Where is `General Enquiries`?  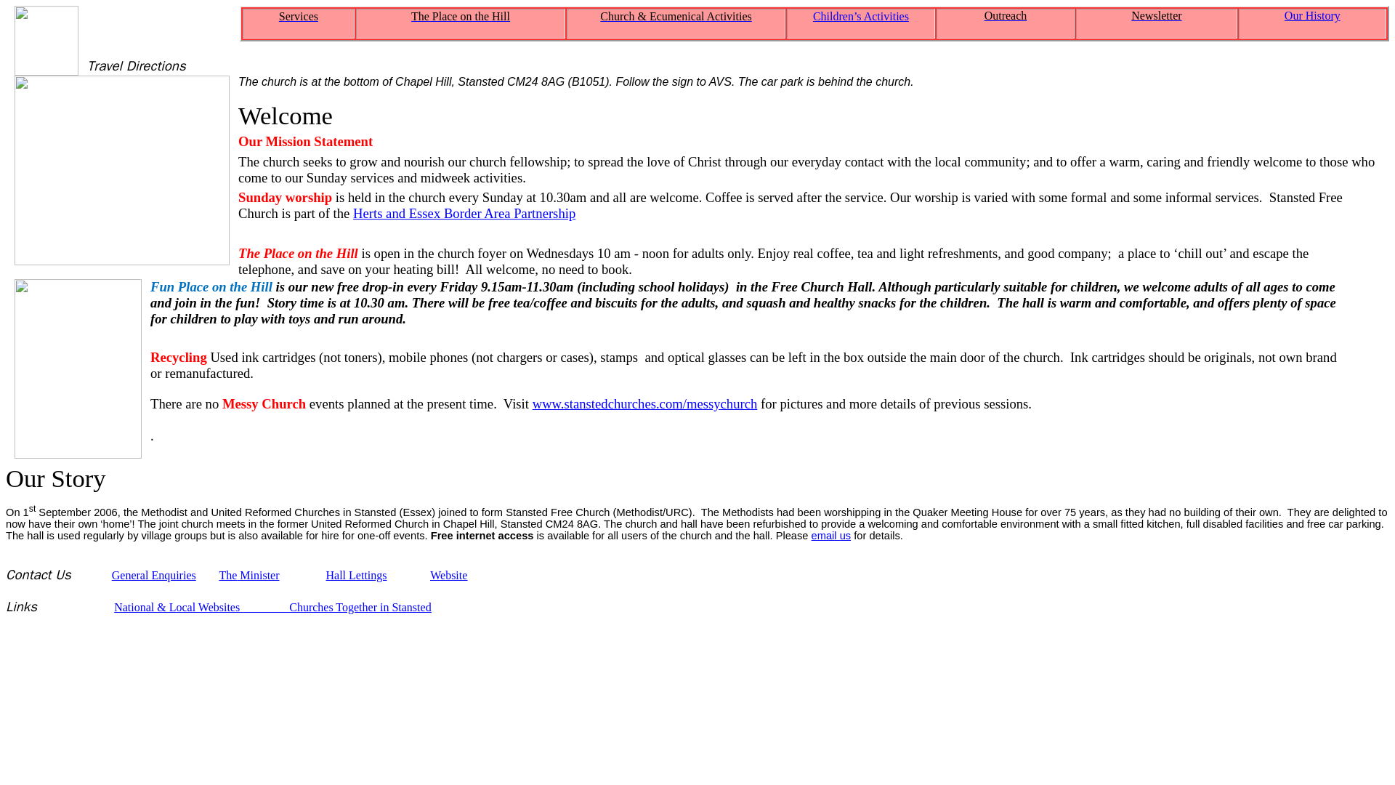 General Enquiries is located at coordinates (154, 576).